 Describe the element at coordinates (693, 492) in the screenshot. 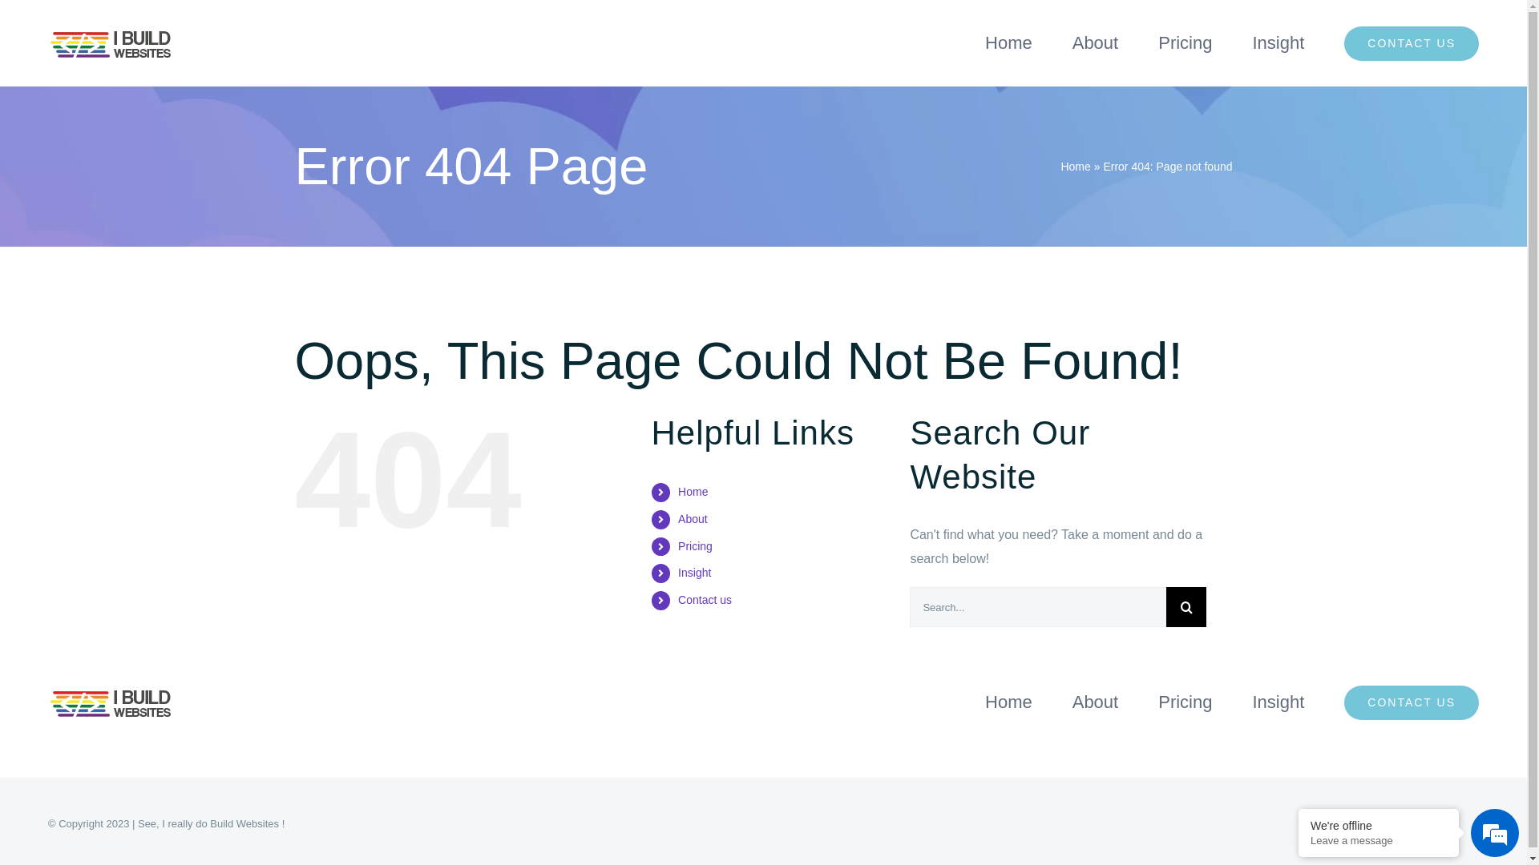

I see `Home` at that location.